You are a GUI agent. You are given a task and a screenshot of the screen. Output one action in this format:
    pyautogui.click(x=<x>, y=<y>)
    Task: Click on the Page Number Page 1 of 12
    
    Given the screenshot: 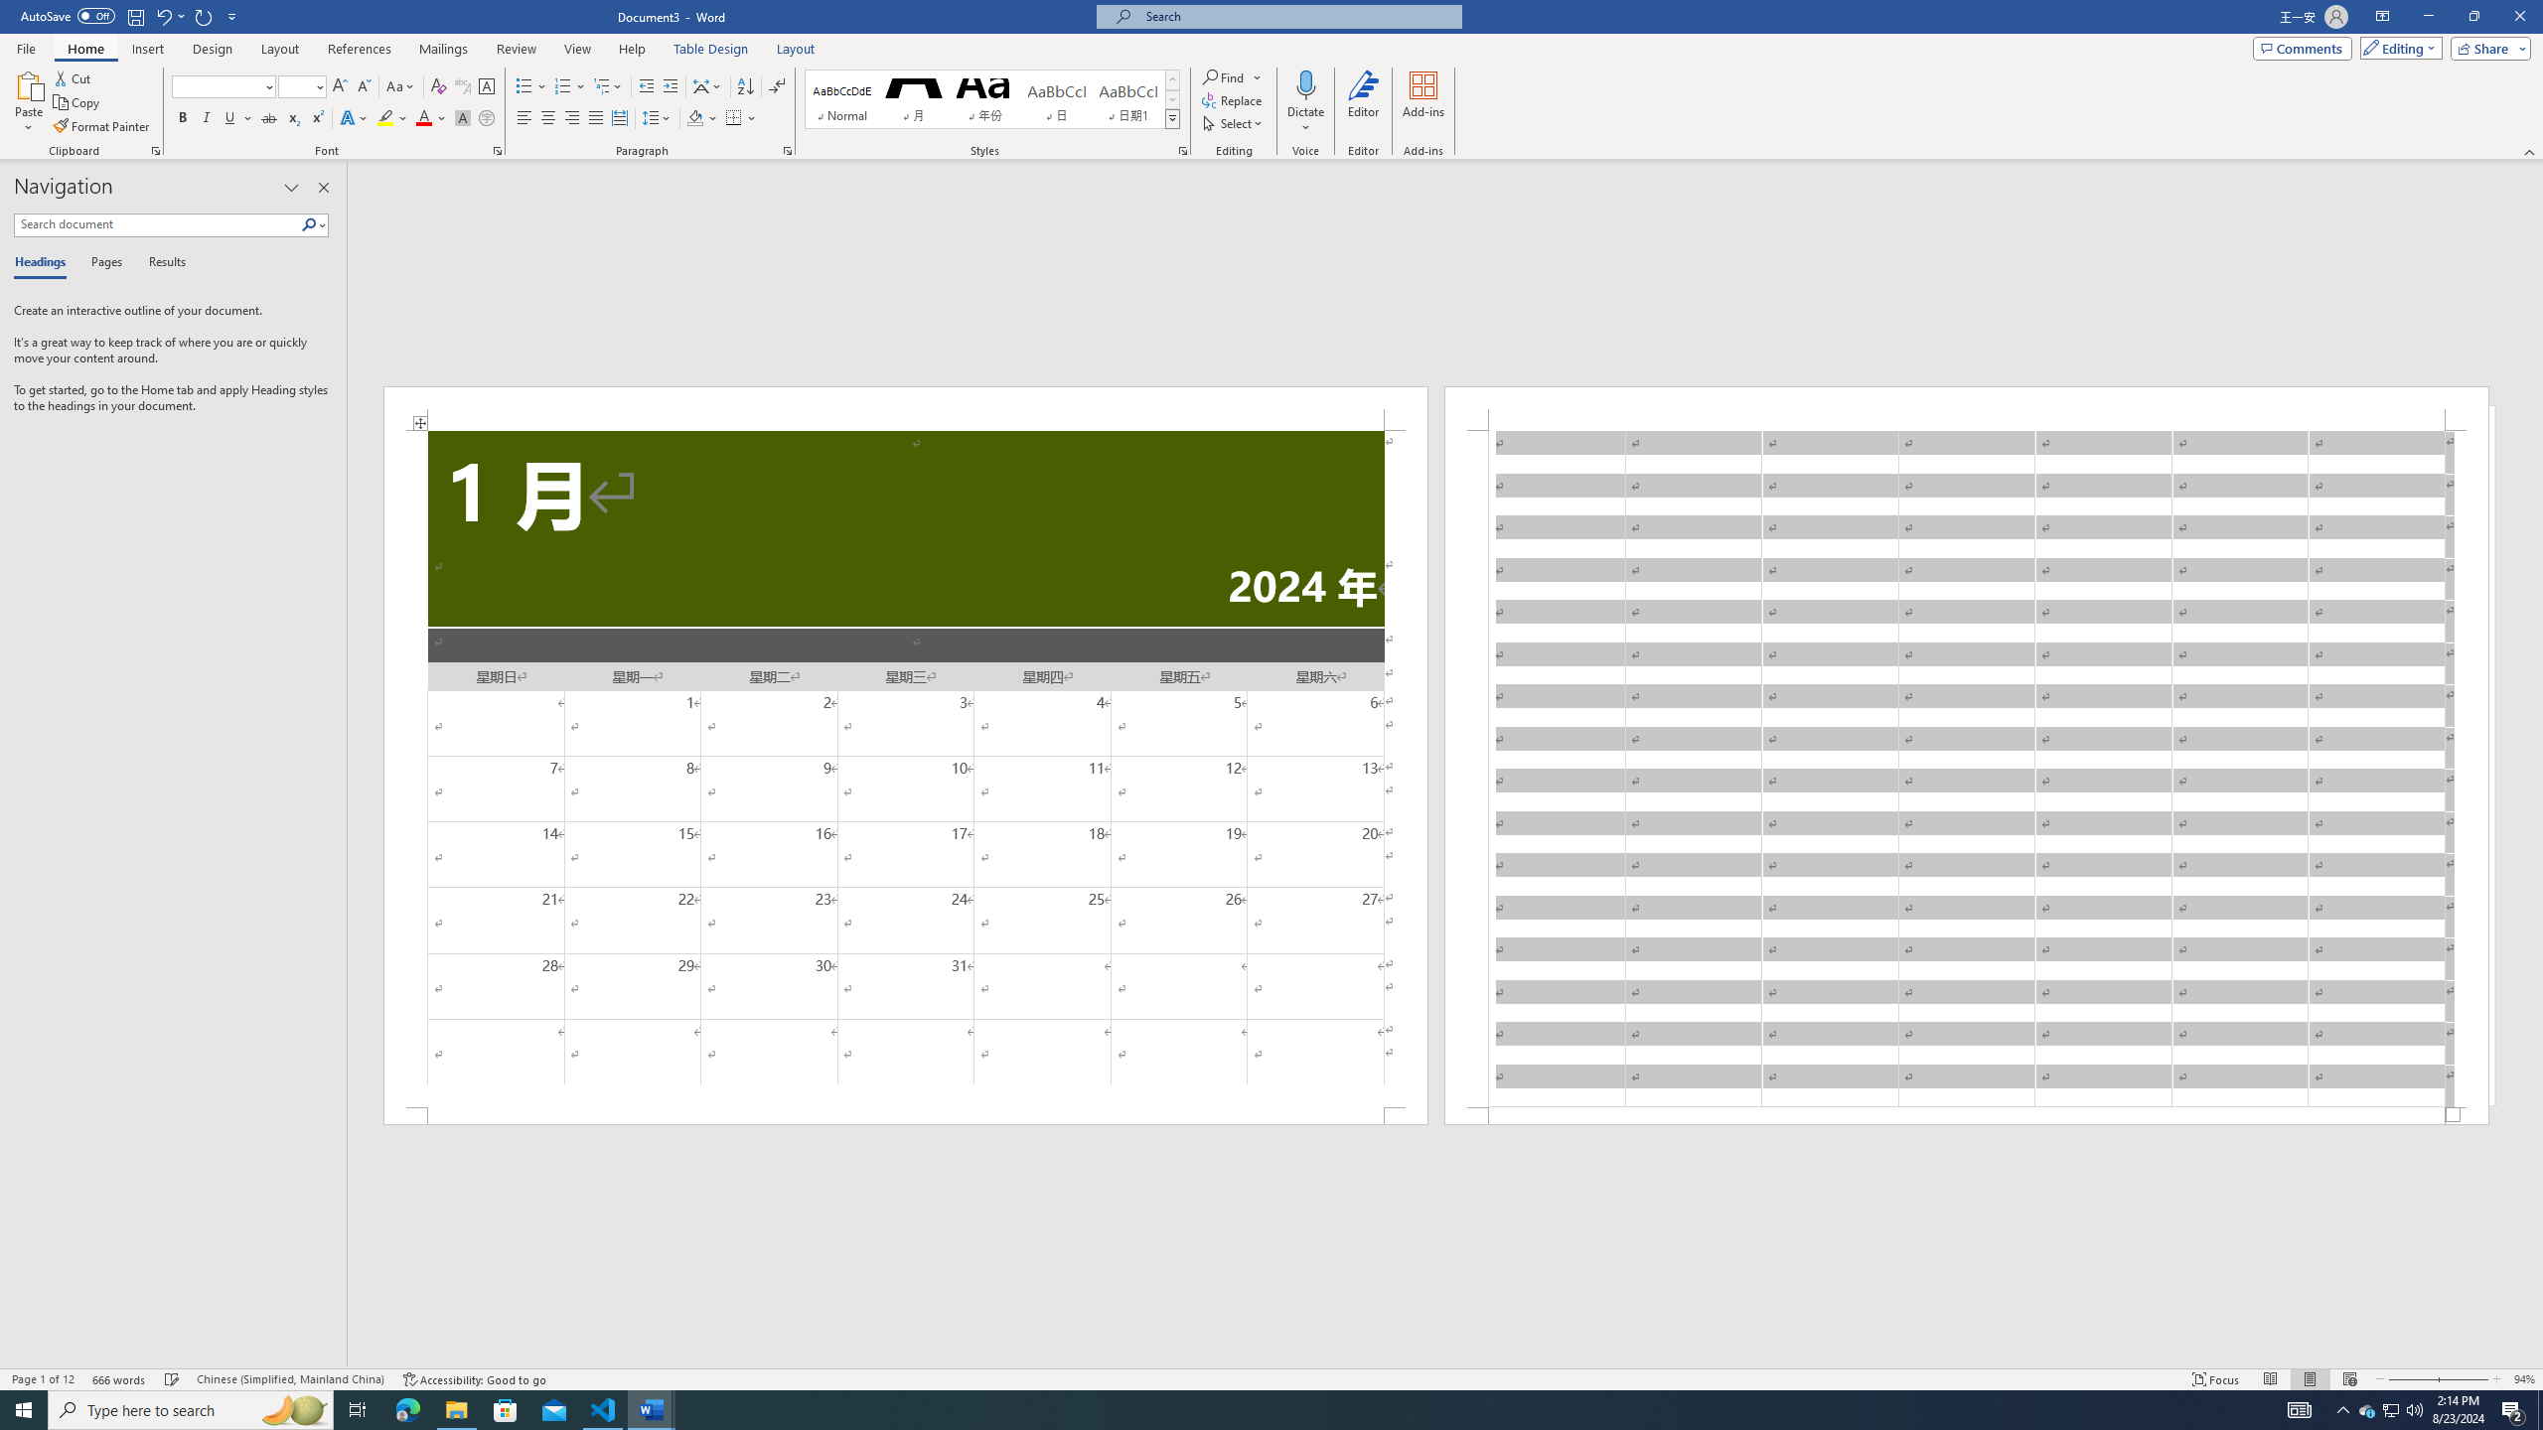 What is the action you would take?
    pyautogui.click(x=43, y=1379)
    